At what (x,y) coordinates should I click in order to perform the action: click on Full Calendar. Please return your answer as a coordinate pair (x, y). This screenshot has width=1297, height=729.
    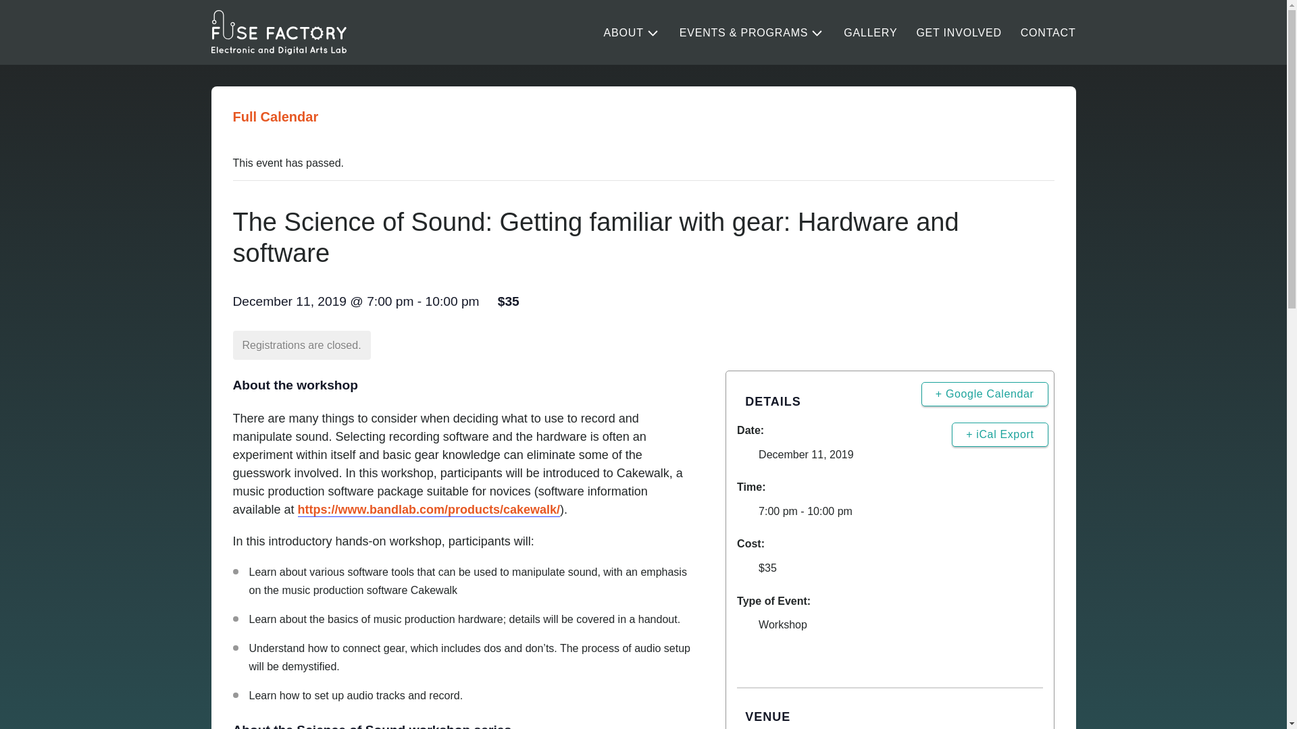
    Looking at the image, I should click on (274, 116).